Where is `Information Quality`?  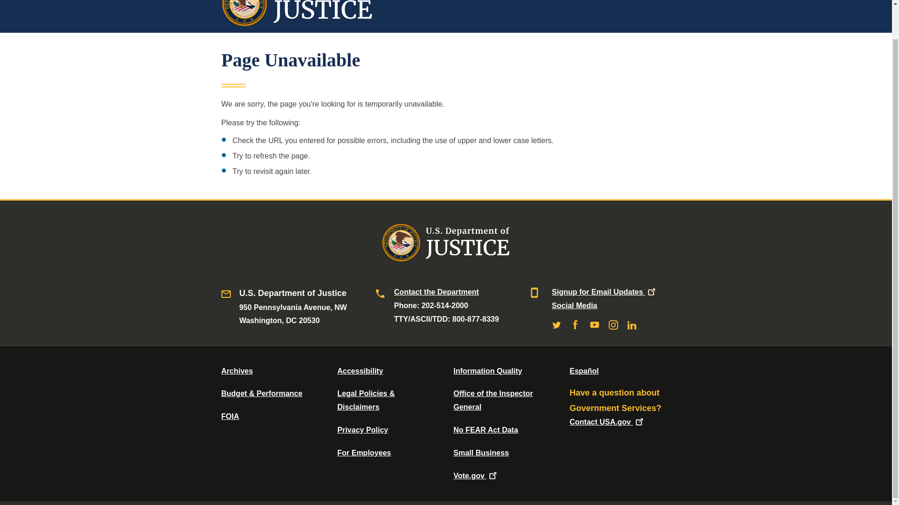 Information Quality is located at coordinates (487, 371).